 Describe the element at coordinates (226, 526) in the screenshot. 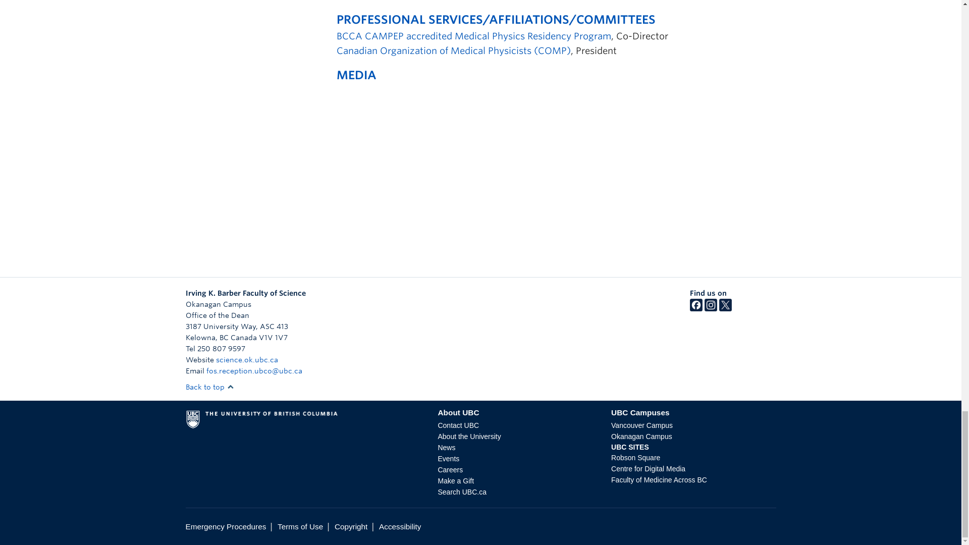

I see `Emergency Procedures` at that location.